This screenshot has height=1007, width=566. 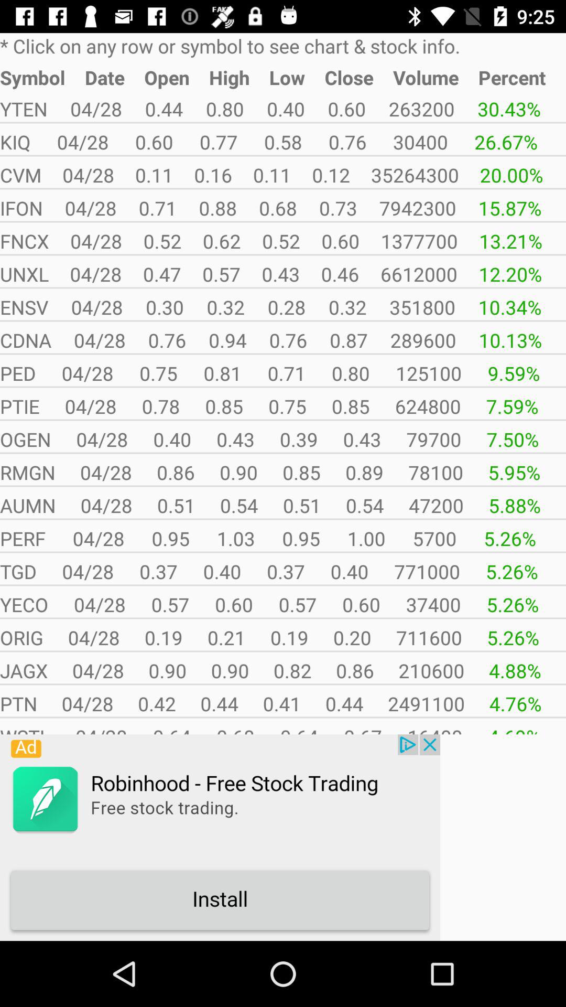 I want to click on install app, so click(x=220, y=838).